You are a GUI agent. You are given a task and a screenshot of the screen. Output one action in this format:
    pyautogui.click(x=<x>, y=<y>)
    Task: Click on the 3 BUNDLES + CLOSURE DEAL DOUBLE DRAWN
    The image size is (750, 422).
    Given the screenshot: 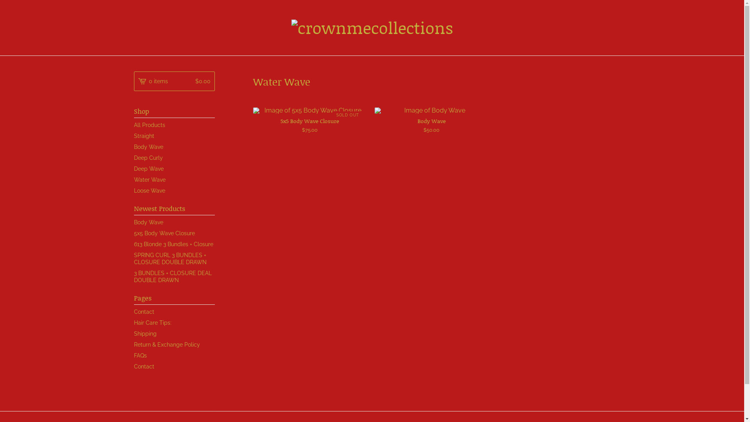 What is the action you would take?
    pyautogui.click(x=174, y=277)
    